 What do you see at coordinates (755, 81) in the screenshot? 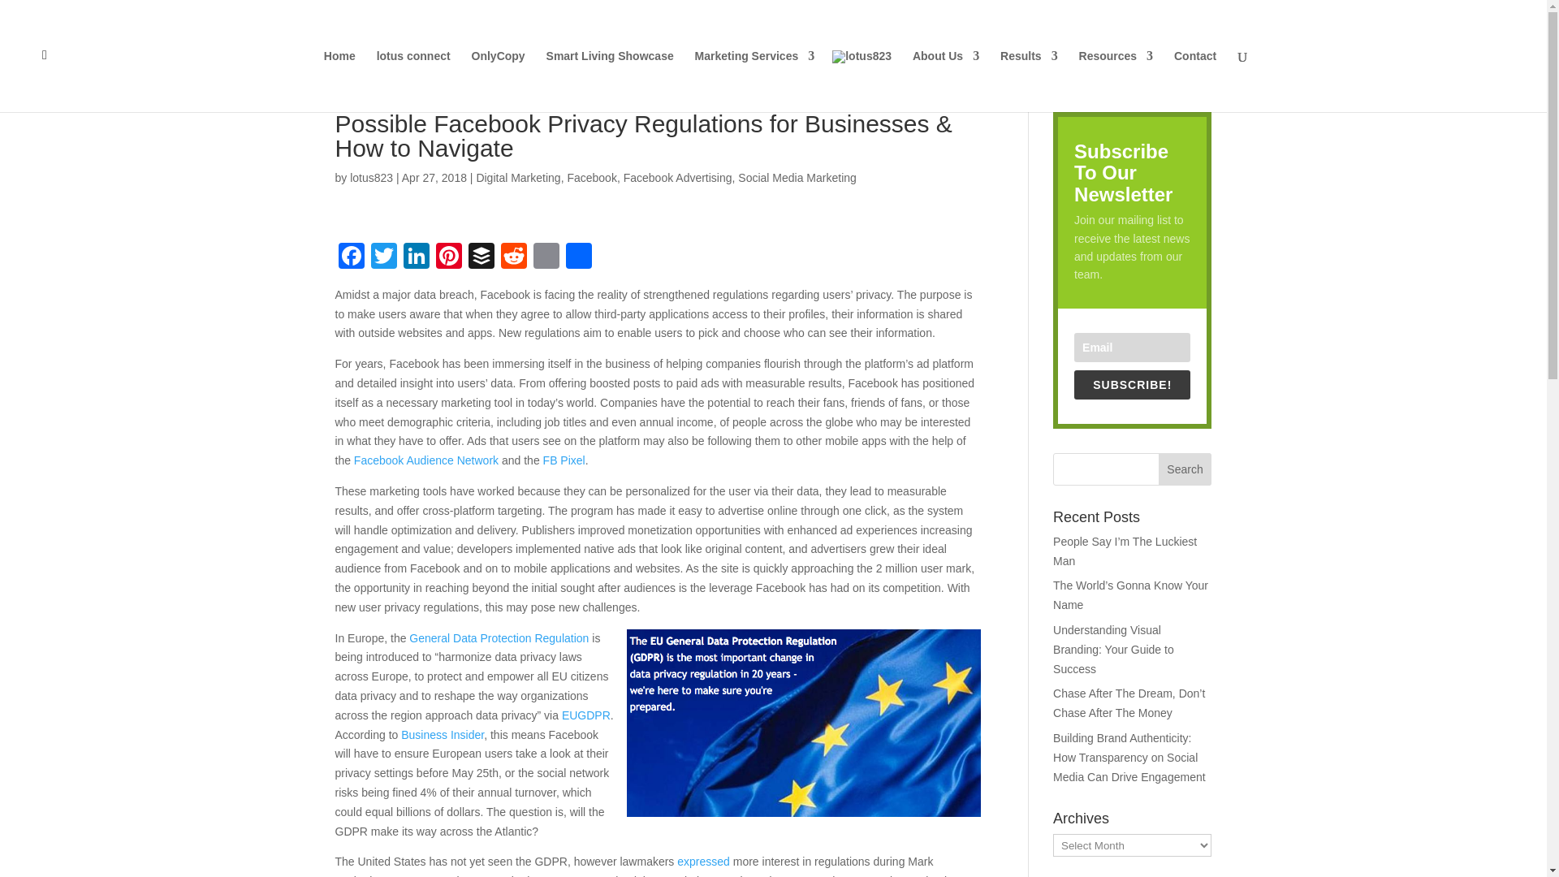
I see `Marketing Services` at bounding box center [755, 81].